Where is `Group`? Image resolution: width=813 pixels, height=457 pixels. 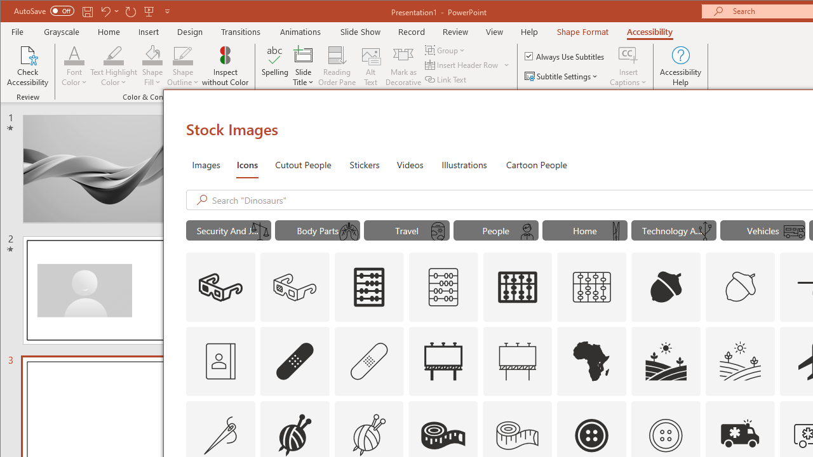 Group is located at coordinates (446, 50).